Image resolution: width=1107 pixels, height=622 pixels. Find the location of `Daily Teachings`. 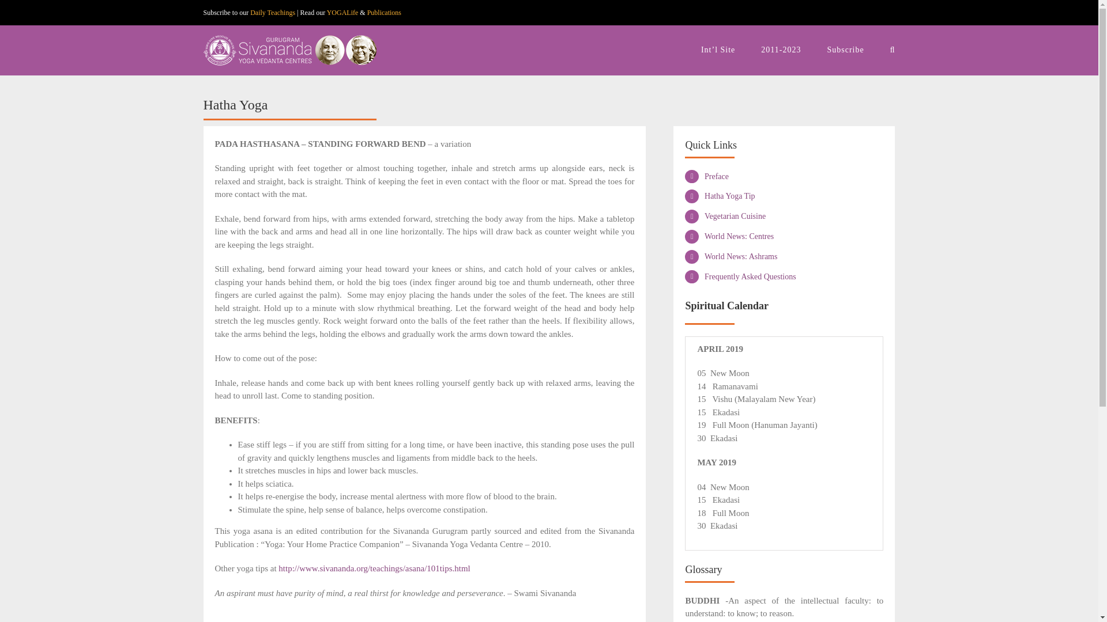

Daily Teachings is located at coordinates (272, 13).